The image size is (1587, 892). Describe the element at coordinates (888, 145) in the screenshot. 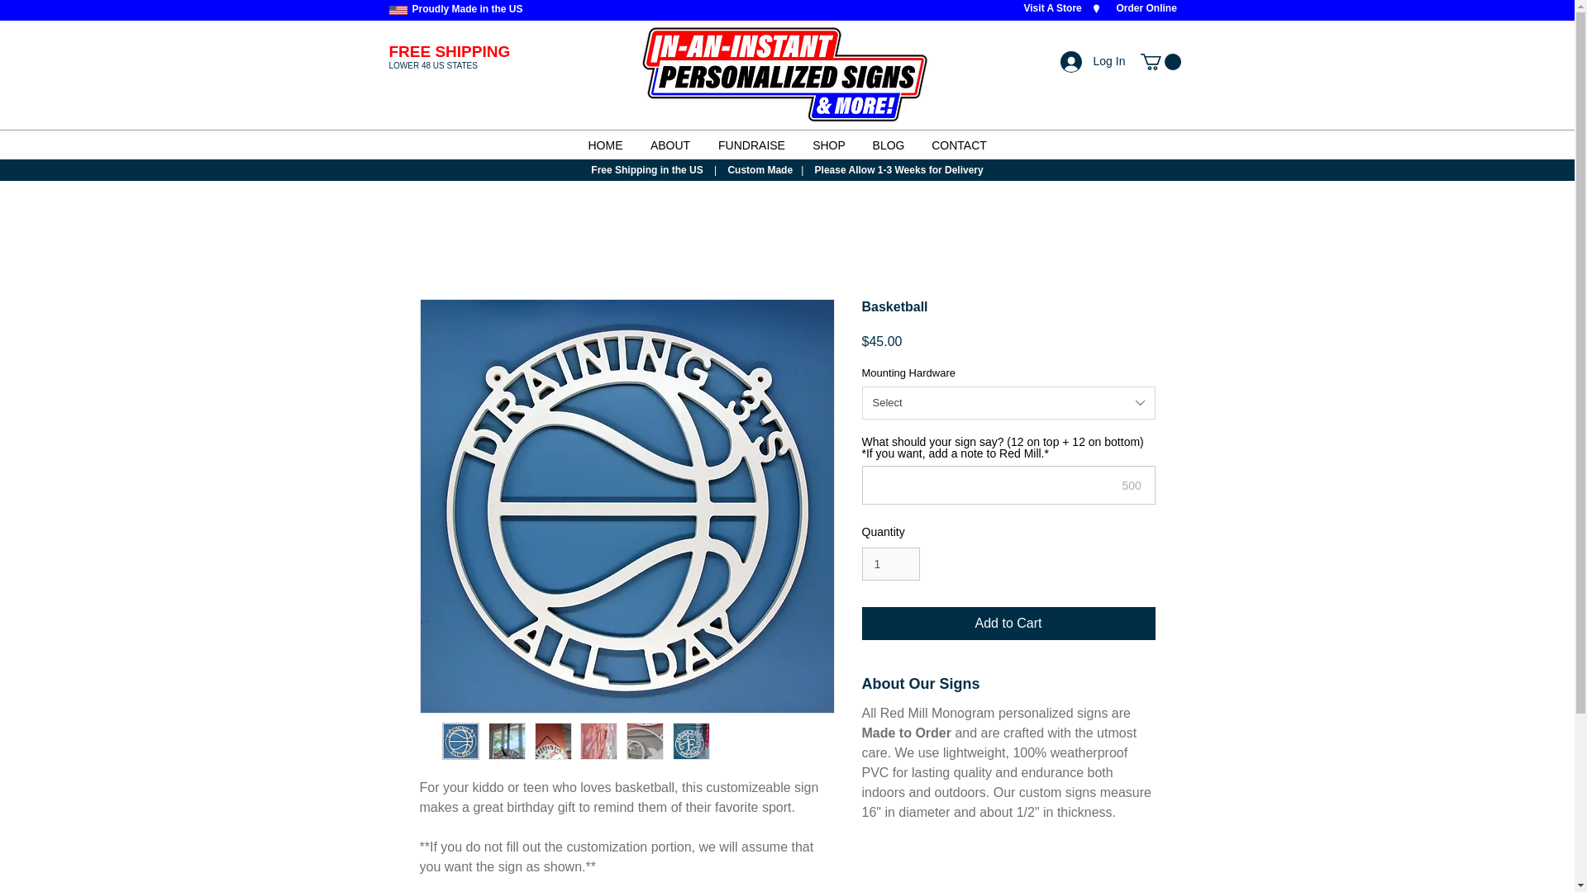

I see `BLOG` at that location.